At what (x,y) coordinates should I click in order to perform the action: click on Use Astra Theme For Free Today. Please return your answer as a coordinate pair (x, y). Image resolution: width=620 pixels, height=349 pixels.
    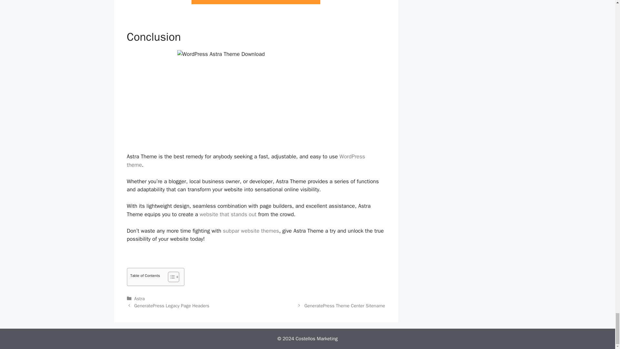
    Looking at the image, I should click on (256, 2).